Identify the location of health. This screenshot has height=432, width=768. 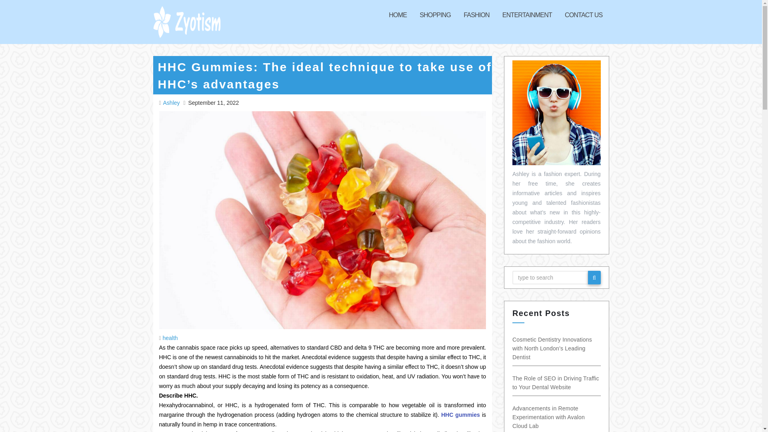
(170, 338).